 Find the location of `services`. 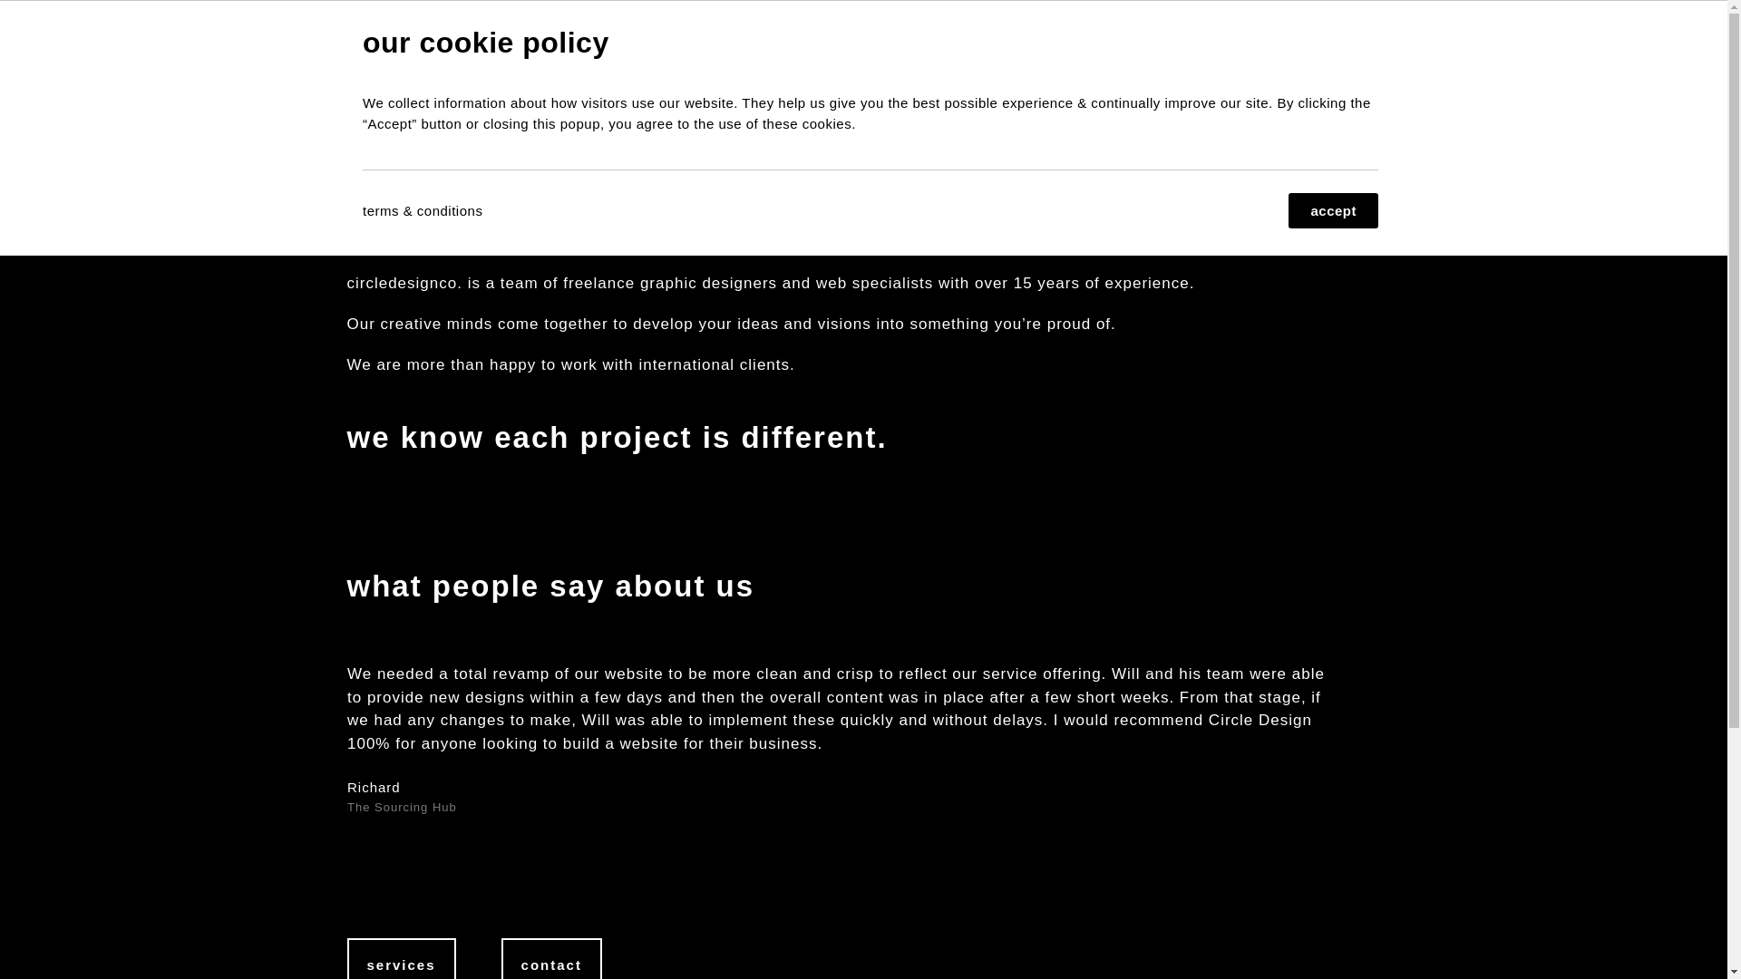

services is located at coordinates (401, 958).